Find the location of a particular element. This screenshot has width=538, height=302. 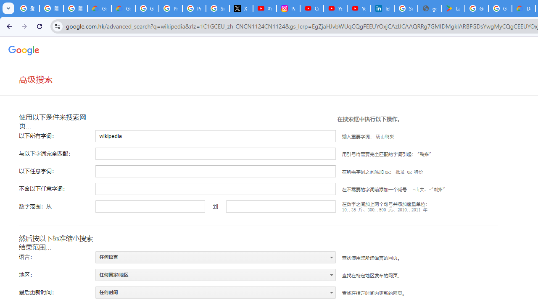

Last Shelter: Survival - Apps on Google Play is located at coordinates (453, 8).